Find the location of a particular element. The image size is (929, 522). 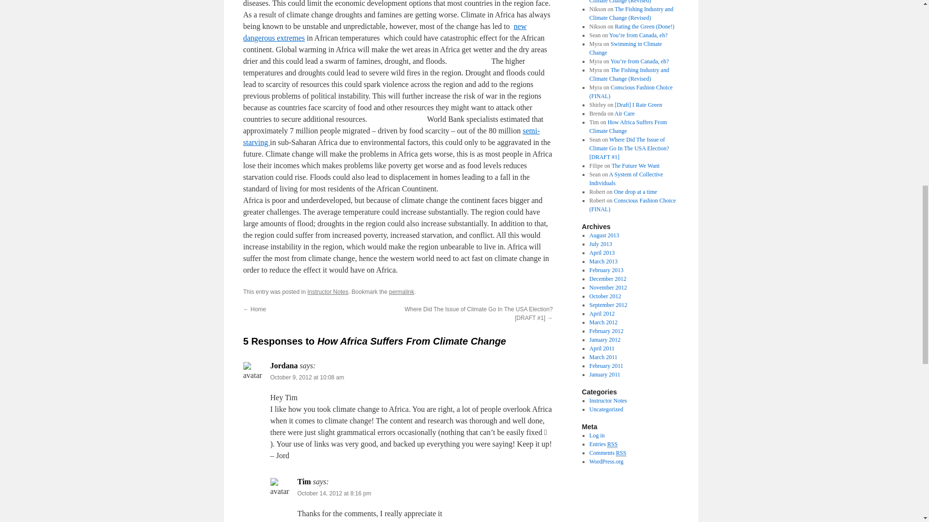

Really Simple Syndication is located at coordinates (621, 453).